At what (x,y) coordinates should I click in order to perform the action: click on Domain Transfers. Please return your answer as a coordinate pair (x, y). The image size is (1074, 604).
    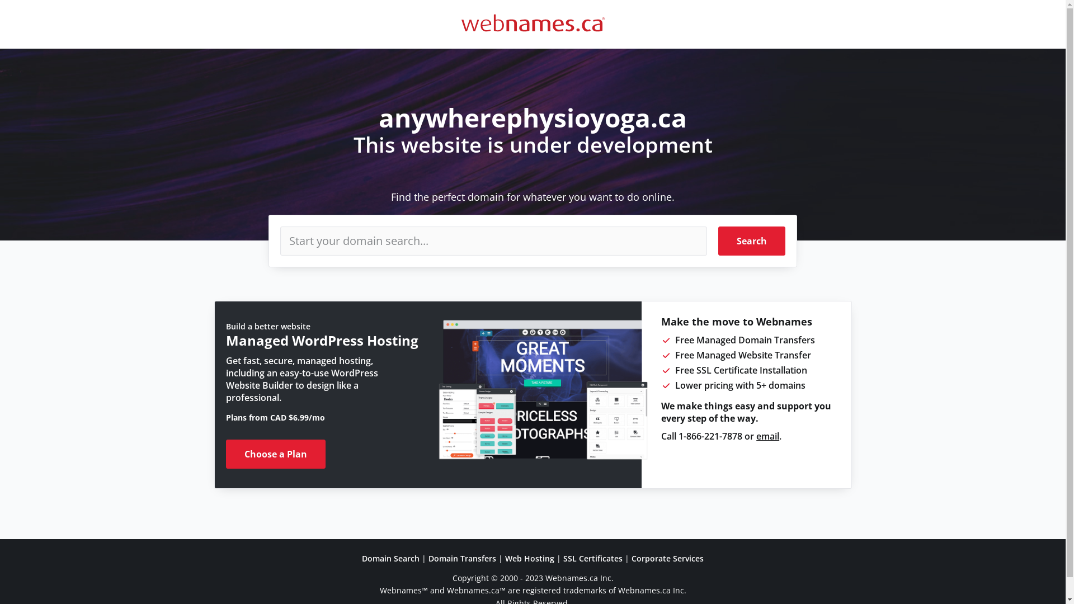
    Looking at the image, I should click on (462, 558).